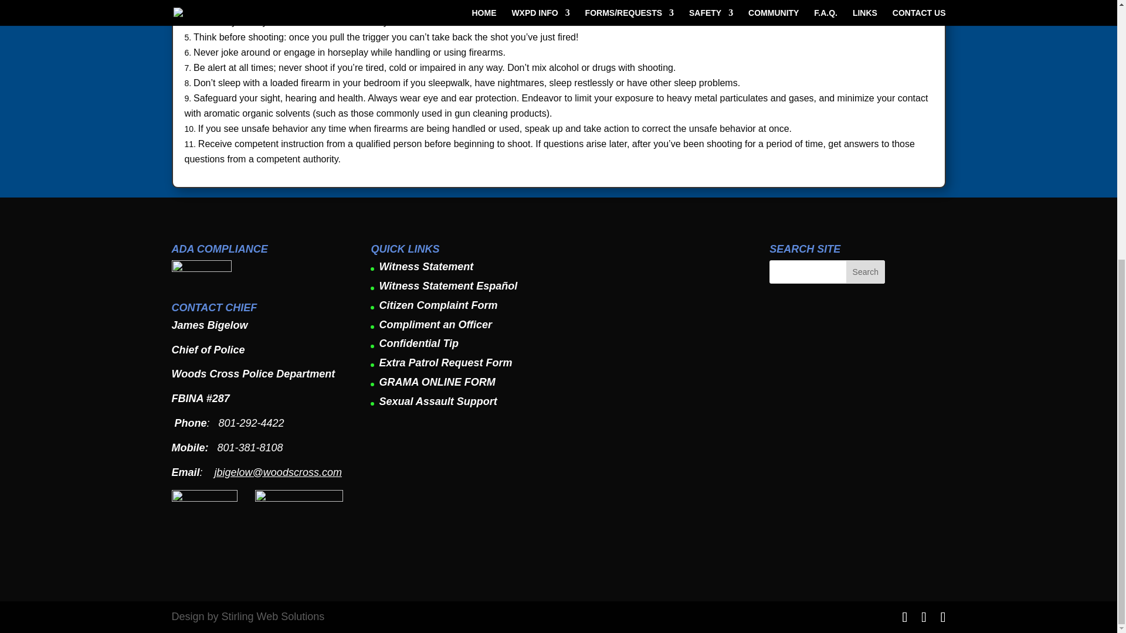 This screenshot has width=1126, height=633. I want to click on Confidential Tip, so click(418, 343).